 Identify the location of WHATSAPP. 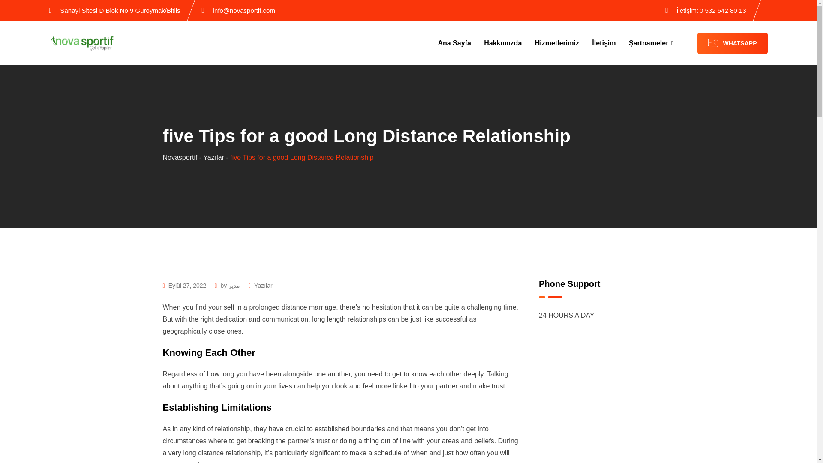
(732, 43).